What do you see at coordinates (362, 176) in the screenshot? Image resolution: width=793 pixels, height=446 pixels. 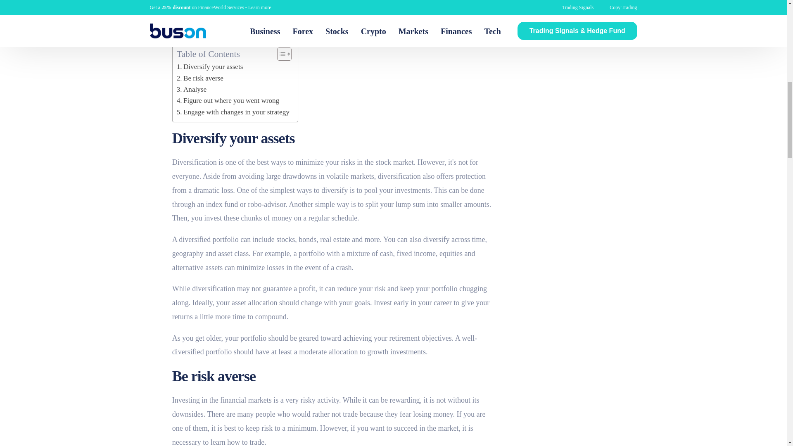 I see `markets` at bounding box center [362, 176].